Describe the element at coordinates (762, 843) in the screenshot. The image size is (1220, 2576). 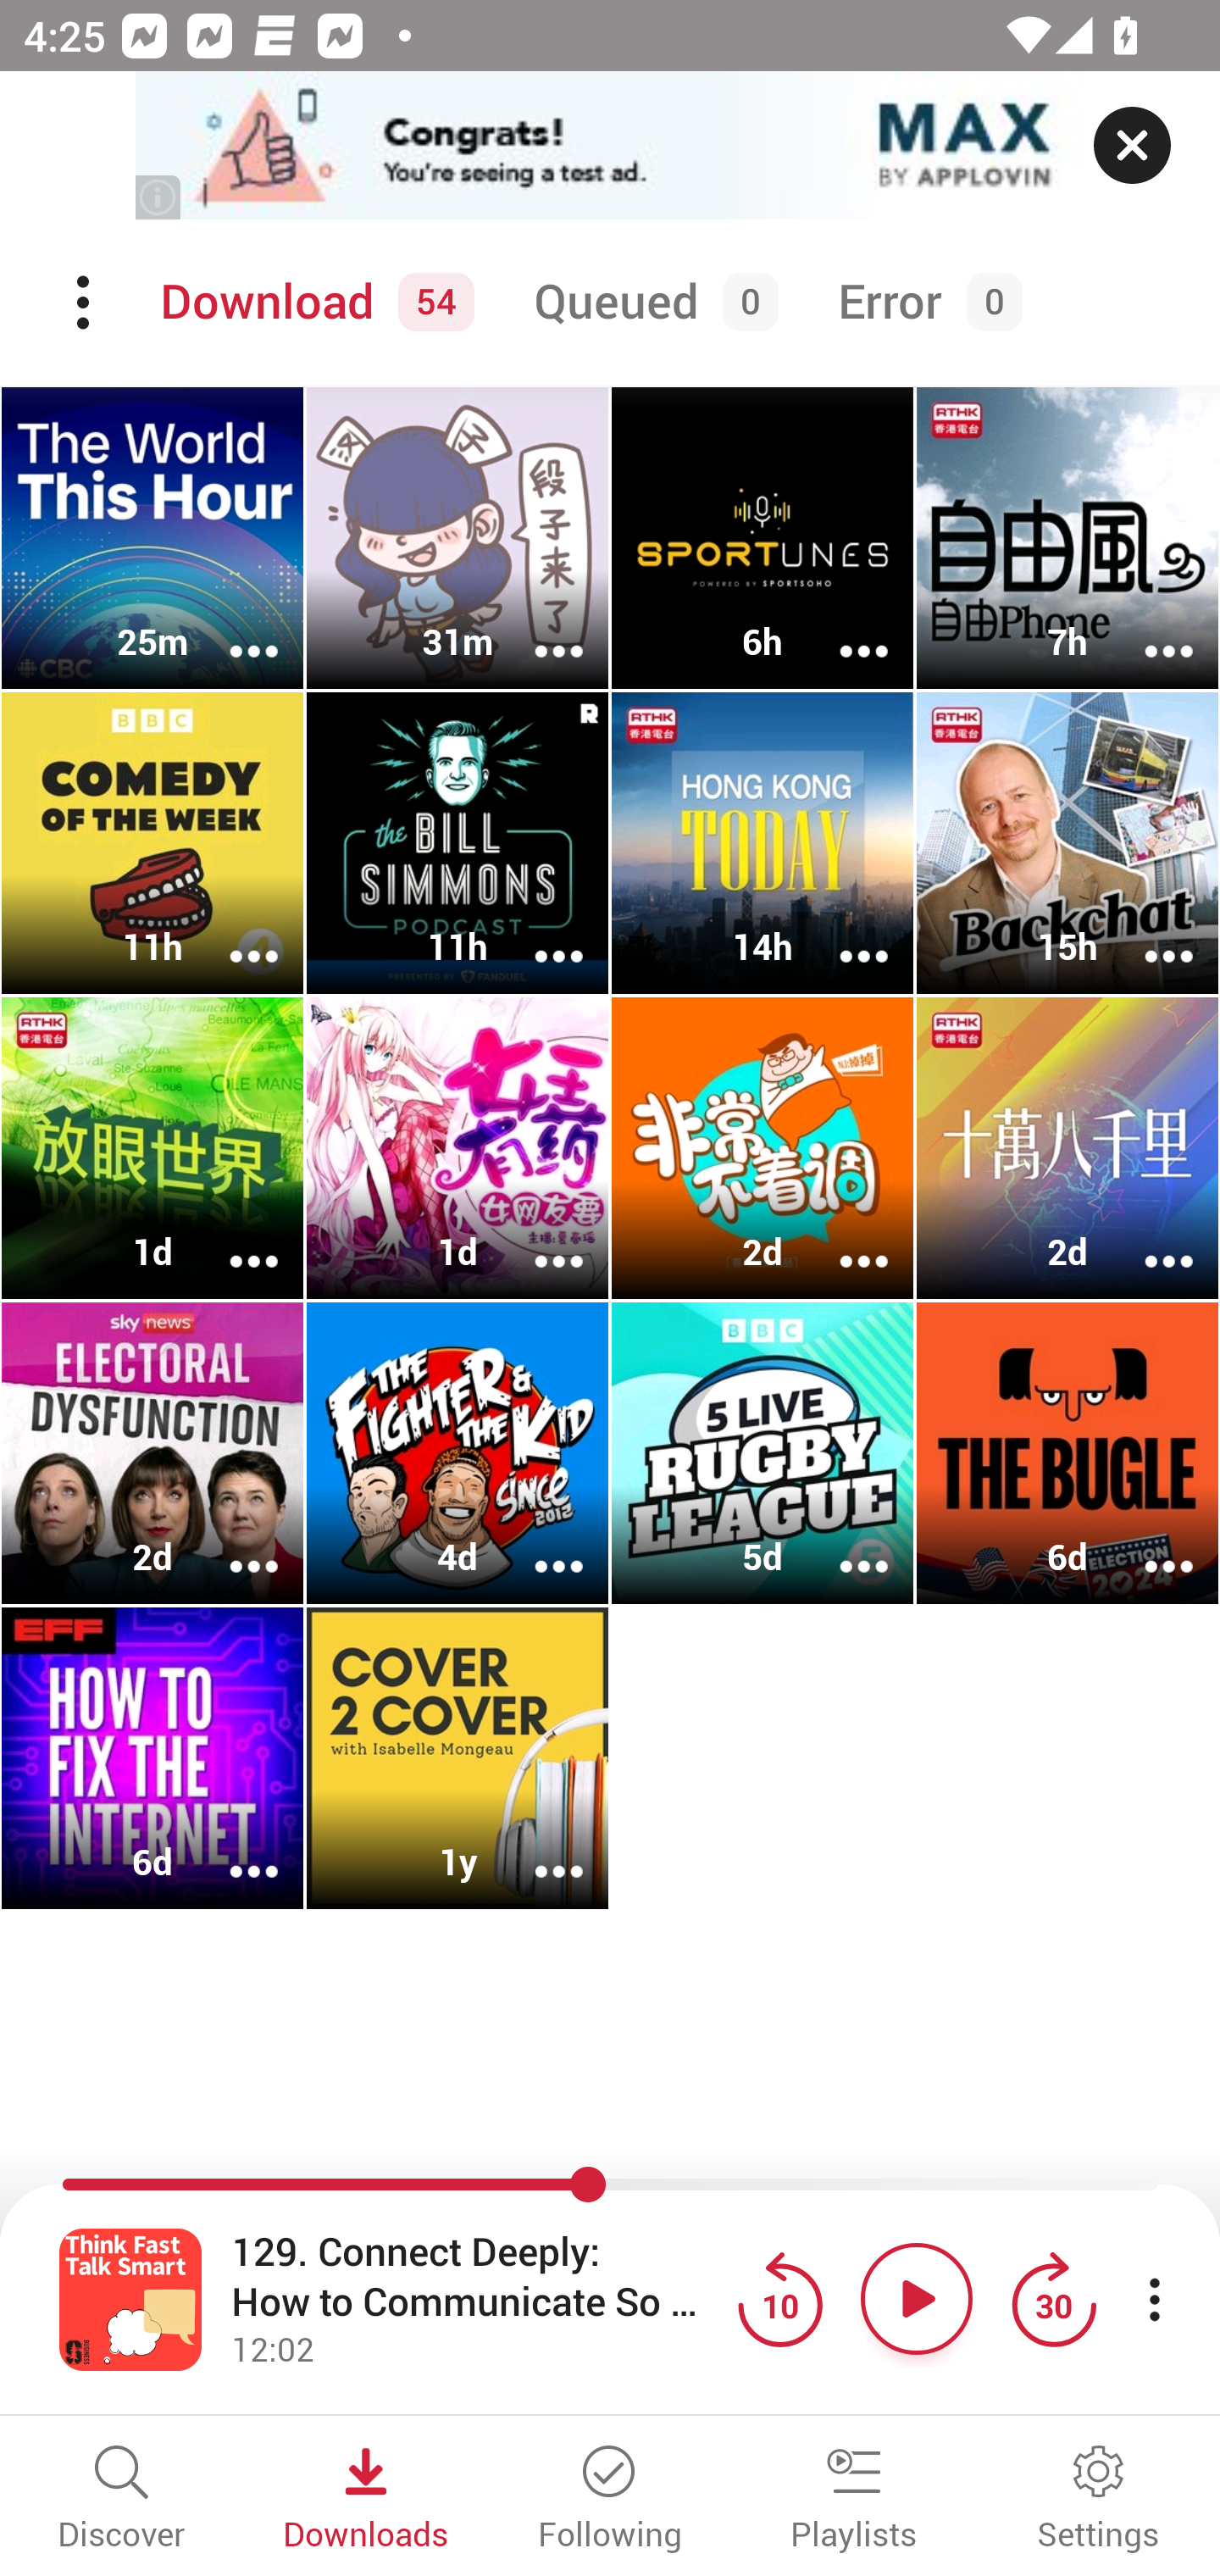
I see `Hong Kong Today 14h More options More options` at that location.